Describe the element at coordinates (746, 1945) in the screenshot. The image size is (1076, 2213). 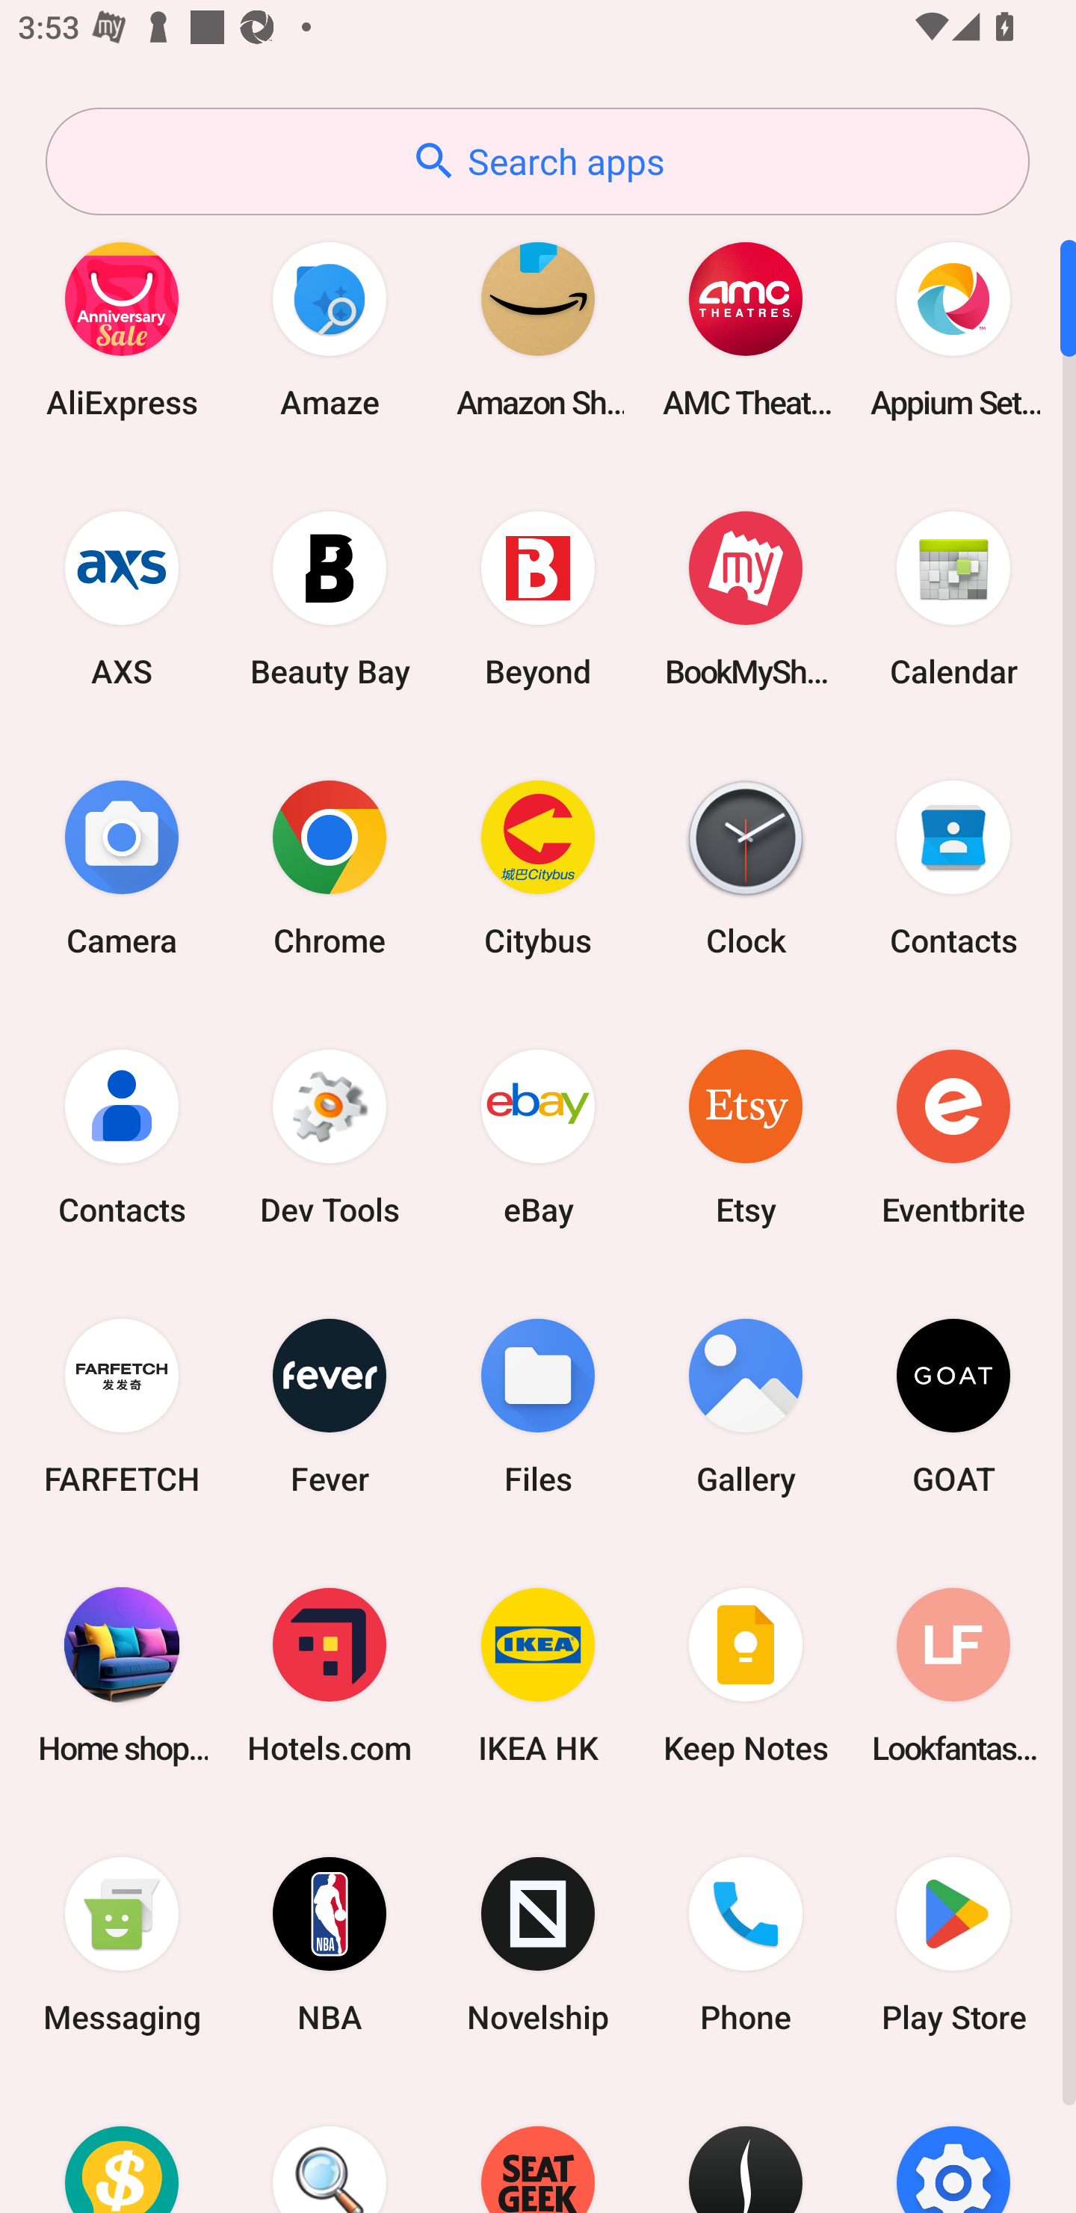
I see `Phone` at that location.